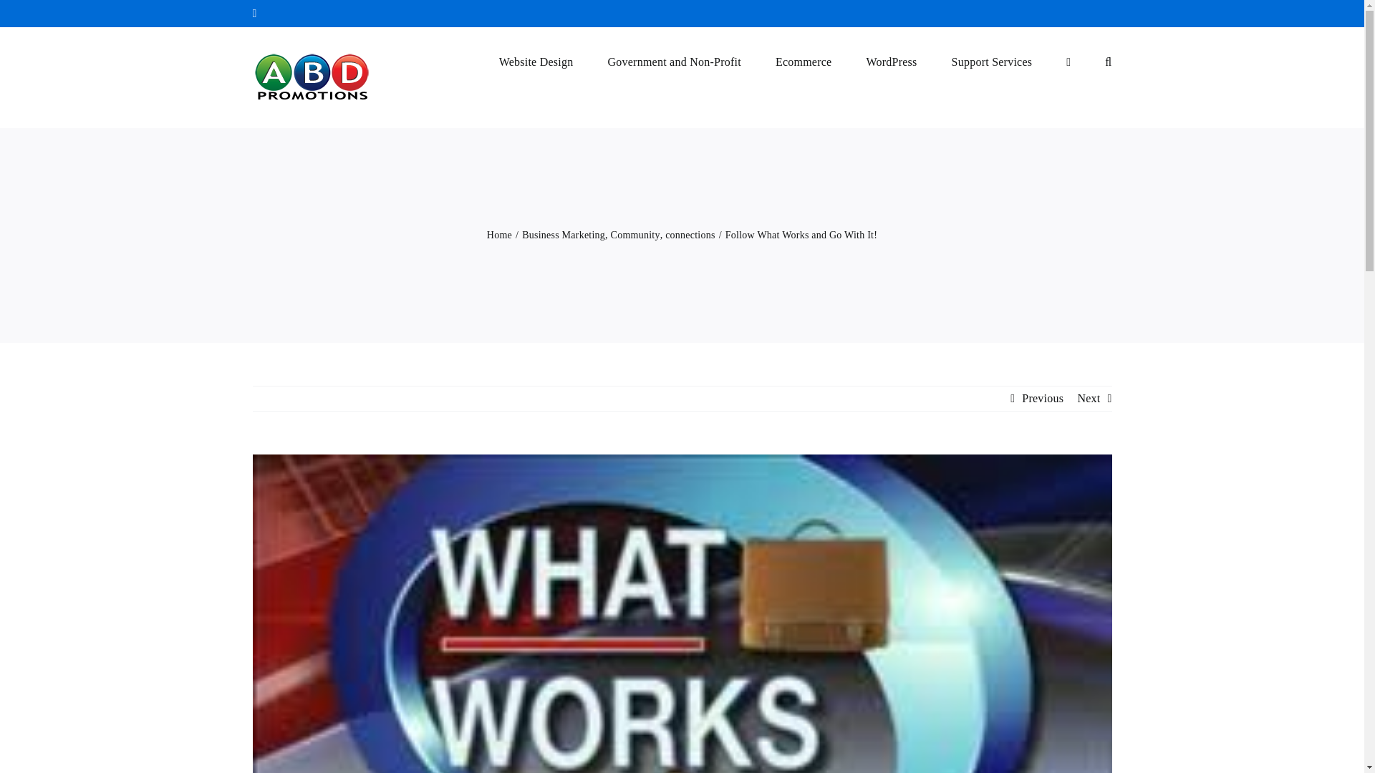 This screenshot has width=1375, height=773. I want to click on Community, so click(635, 235).